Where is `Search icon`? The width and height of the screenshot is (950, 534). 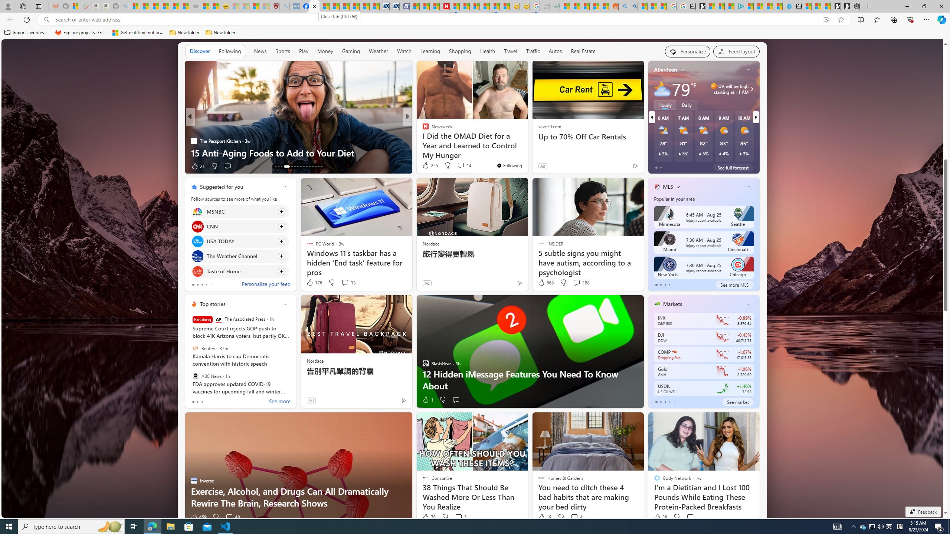
Search icon is located at coordinates (46, 20).